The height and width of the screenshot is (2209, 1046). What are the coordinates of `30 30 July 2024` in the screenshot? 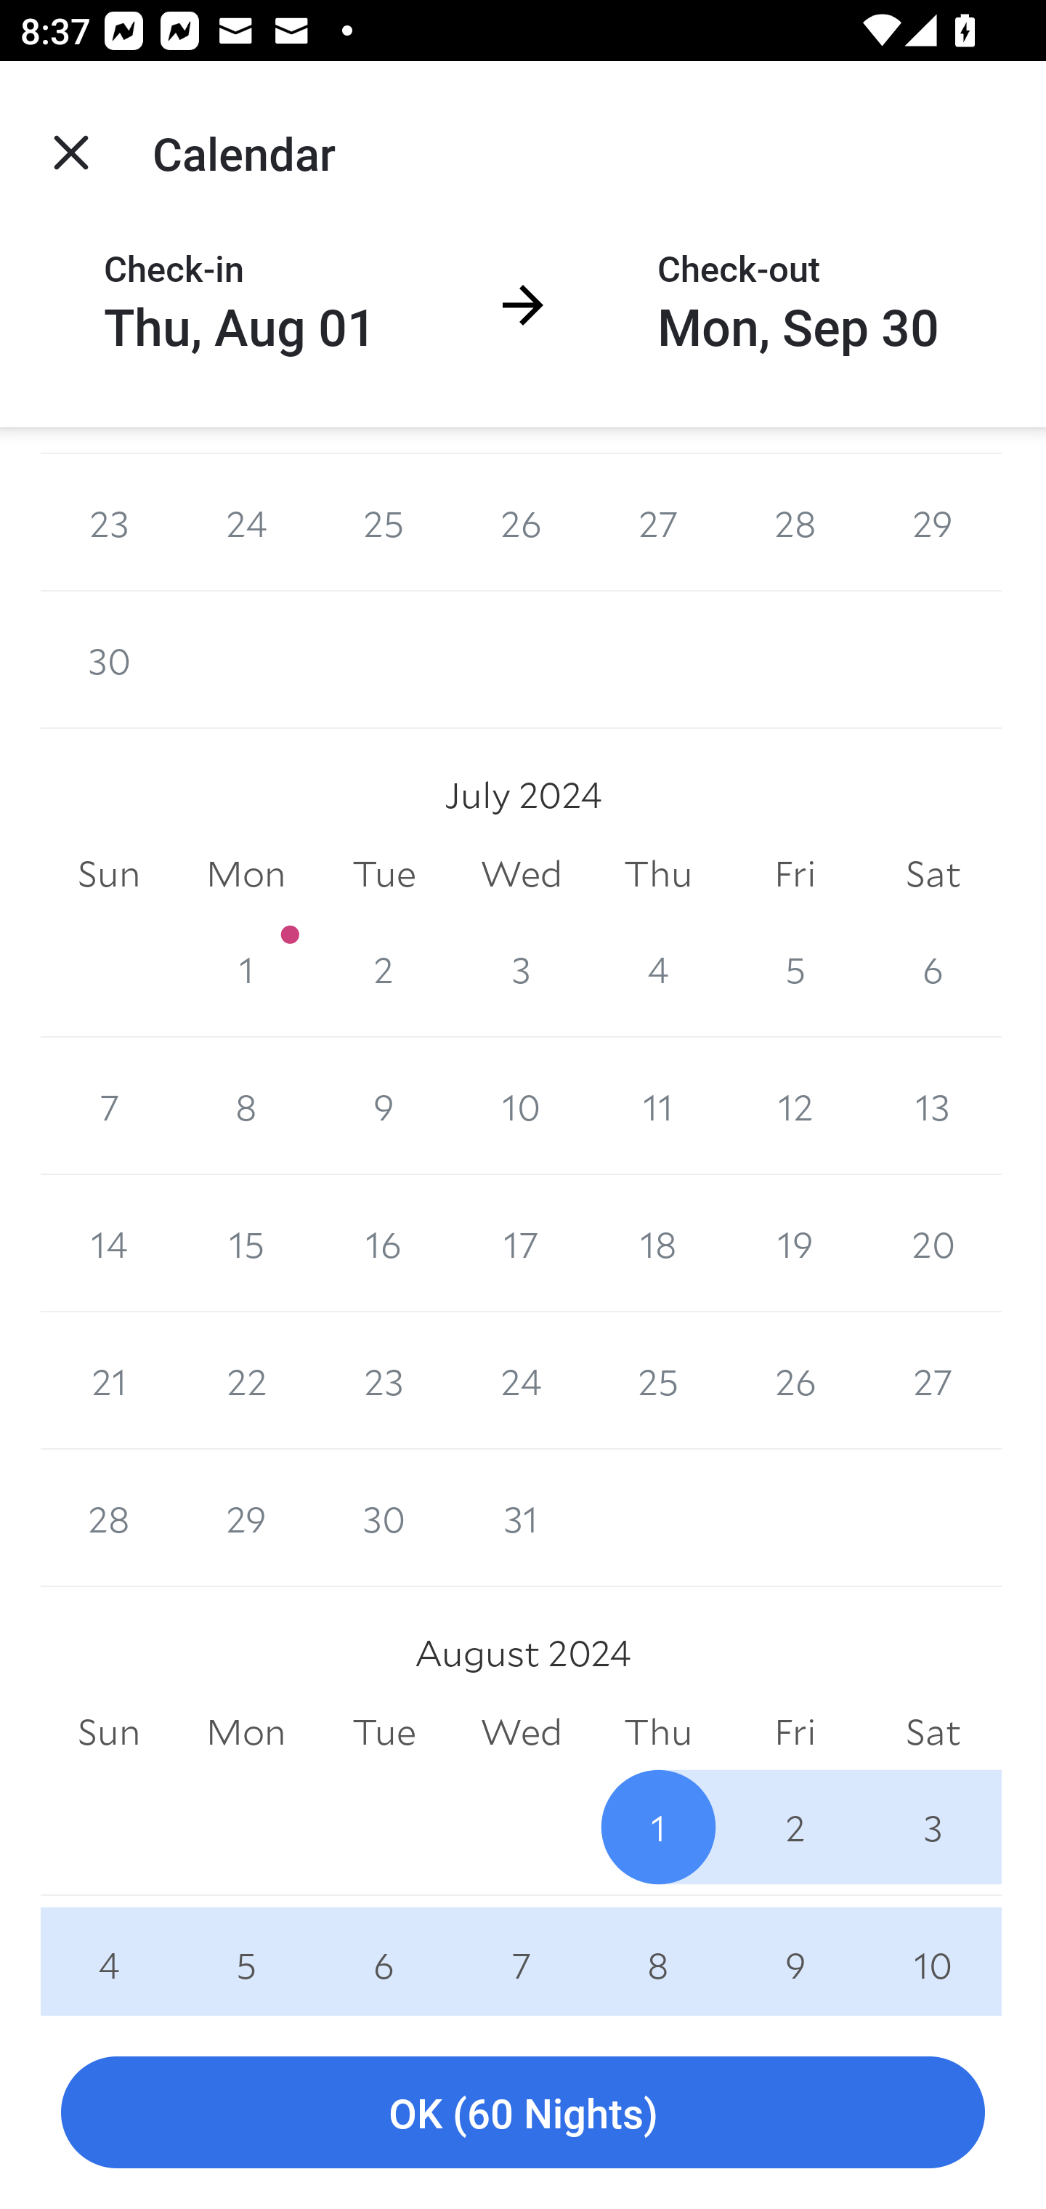 It's located at (384, 1517).